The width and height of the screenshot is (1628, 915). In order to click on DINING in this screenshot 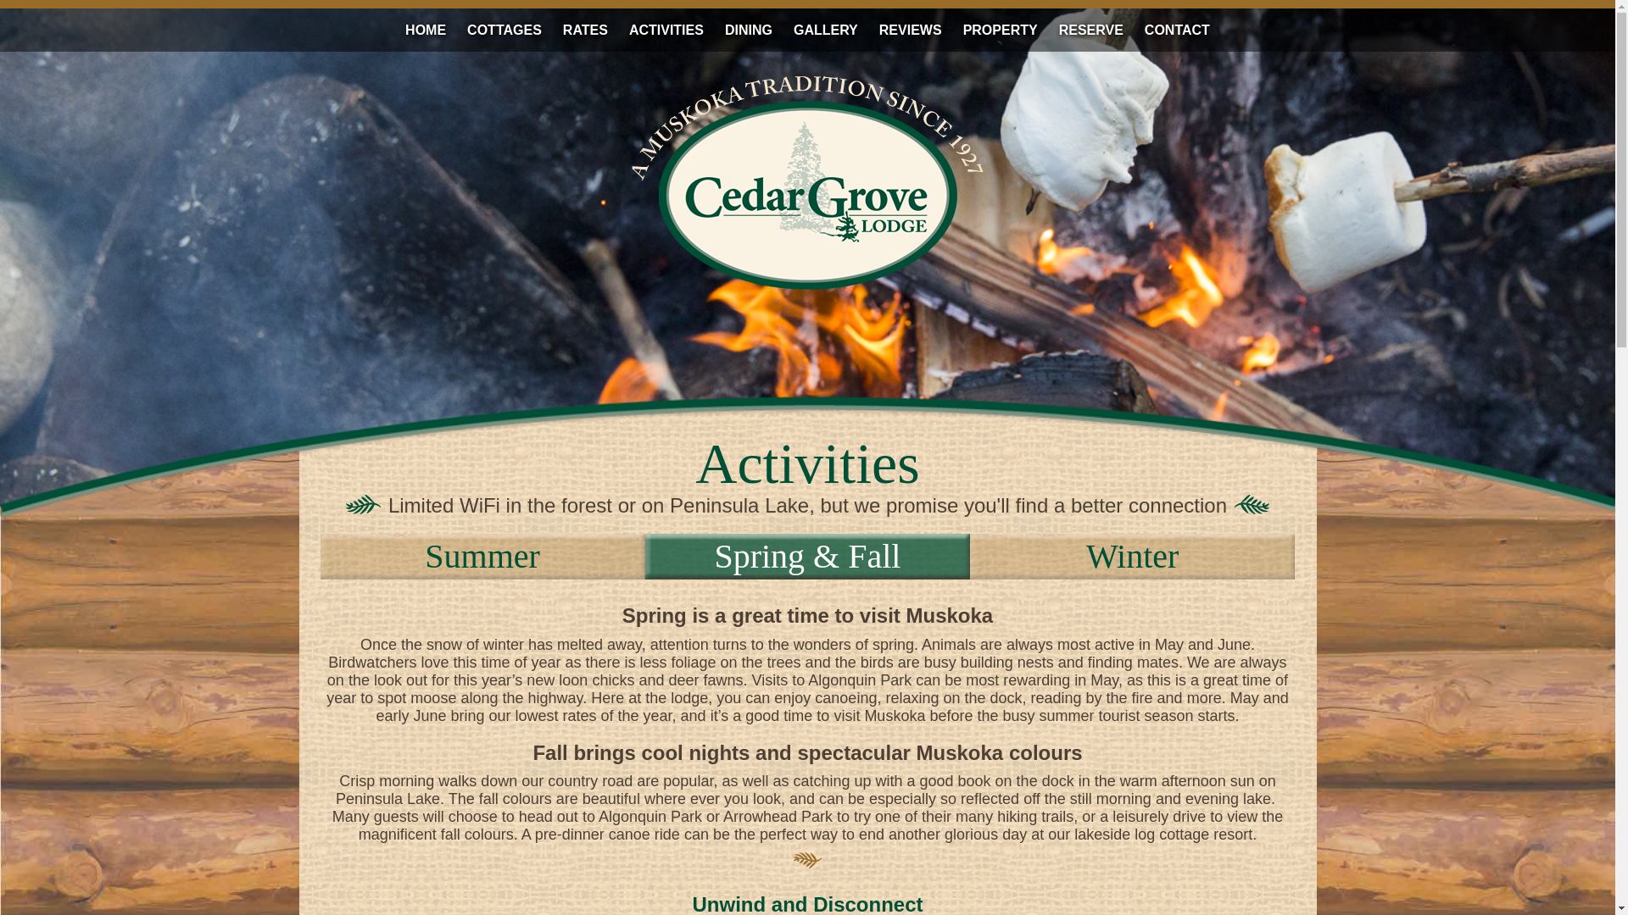, I will do `click(748, 29)`.